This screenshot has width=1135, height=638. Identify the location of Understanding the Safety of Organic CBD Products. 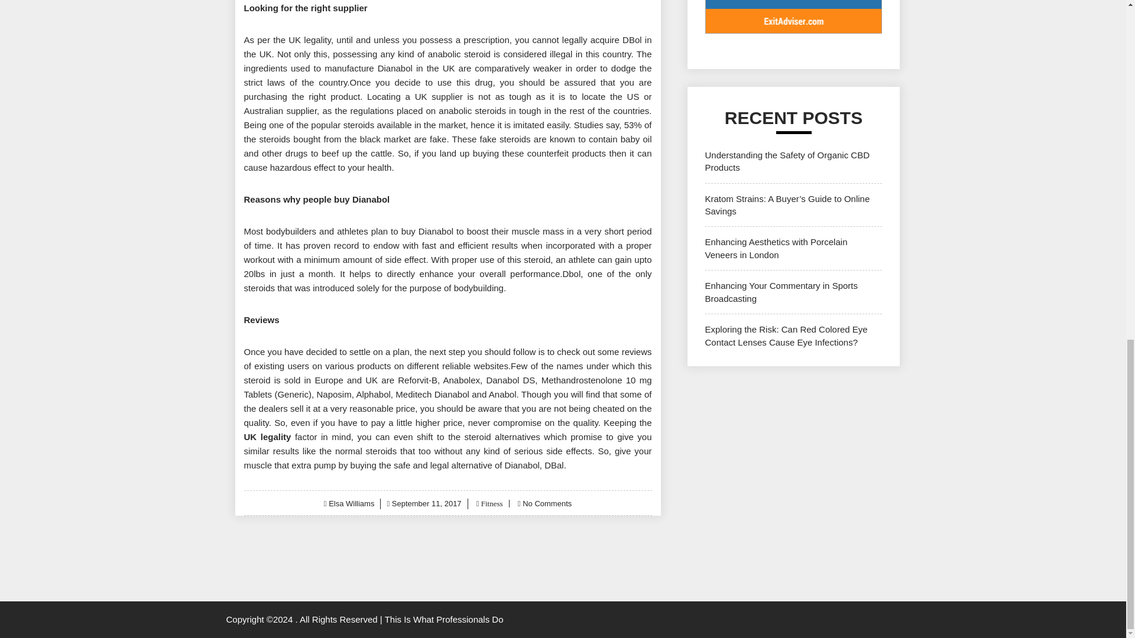
(787, 161).